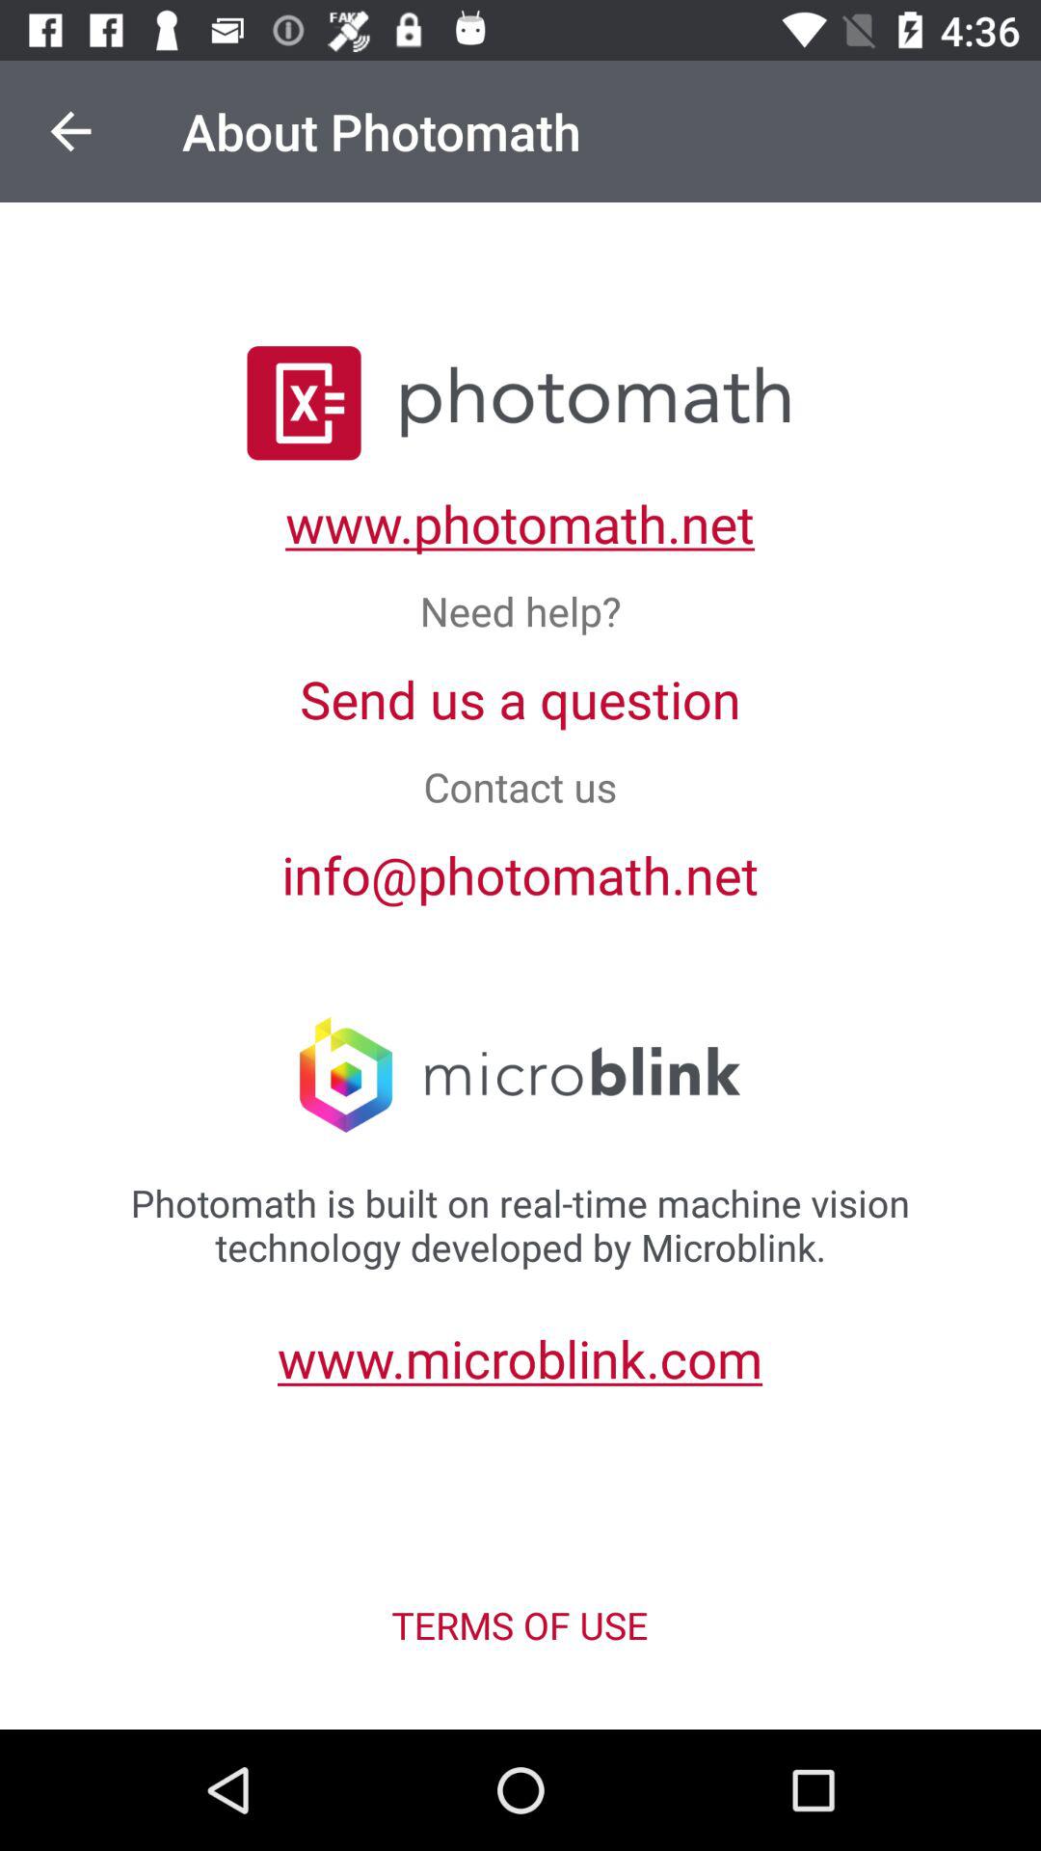 This screenshot has width=1041, height=1851. Describe the element at coordinates (520, 1625) in the screenshot. I see `click on terms of use` at that location.